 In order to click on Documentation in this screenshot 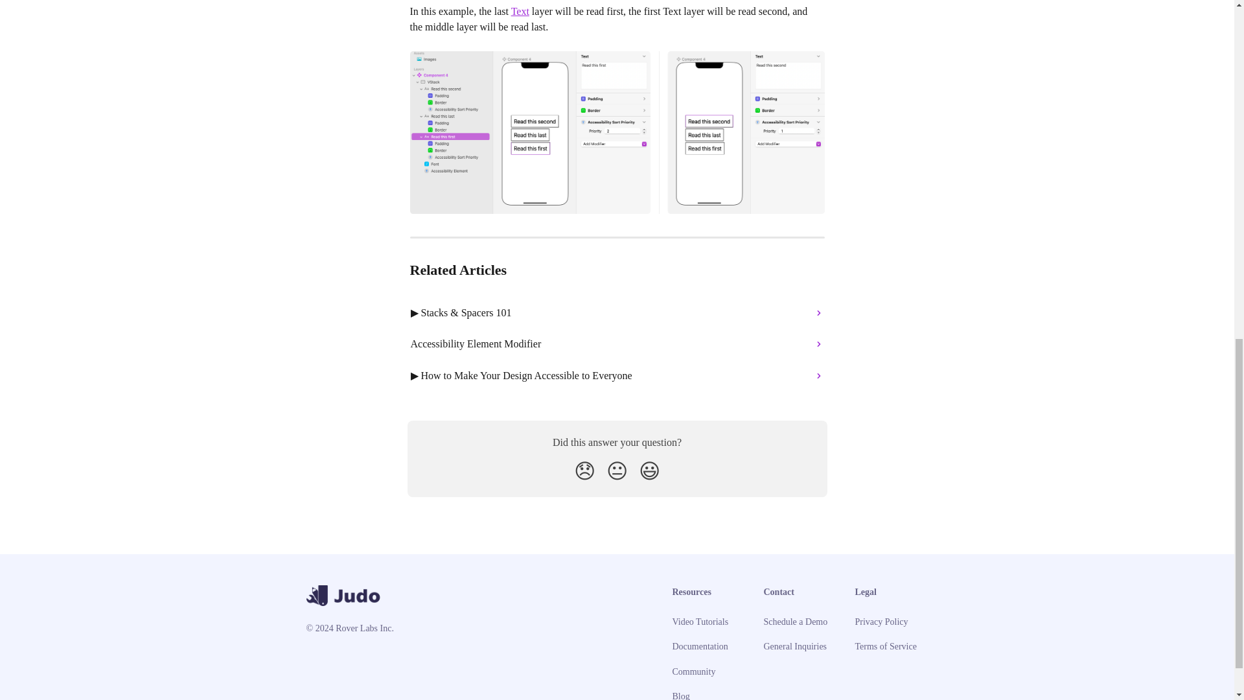, I will do `click(700, 647)`.